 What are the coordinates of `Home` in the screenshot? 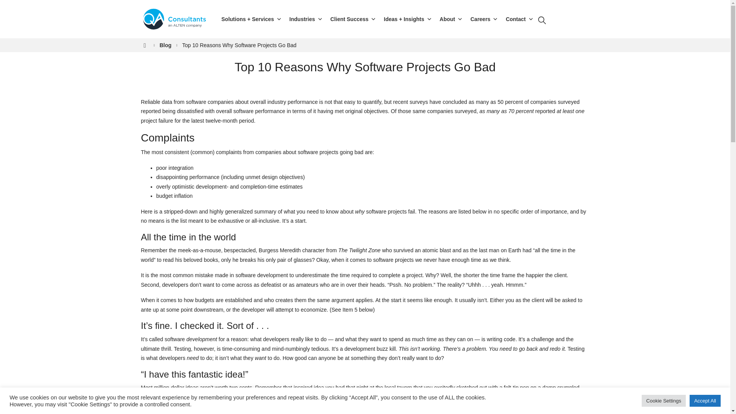 It's located at (145, 45).